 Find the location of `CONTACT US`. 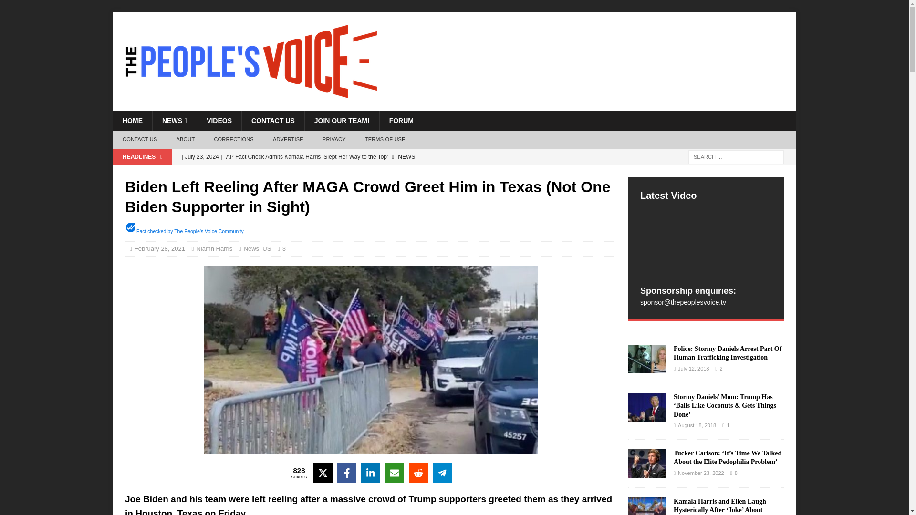

CONTACT US is located at coordinates (139, 140).